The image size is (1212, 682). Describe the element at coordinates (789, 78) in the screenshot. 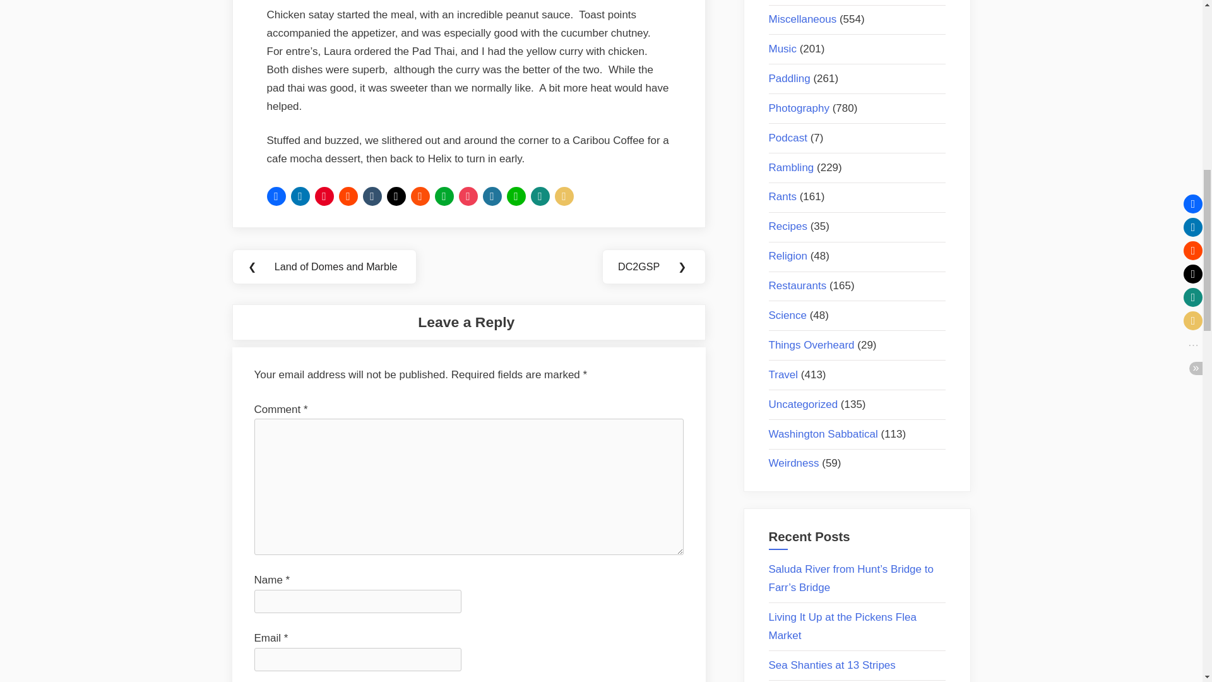

I see `Paddling` at that location.